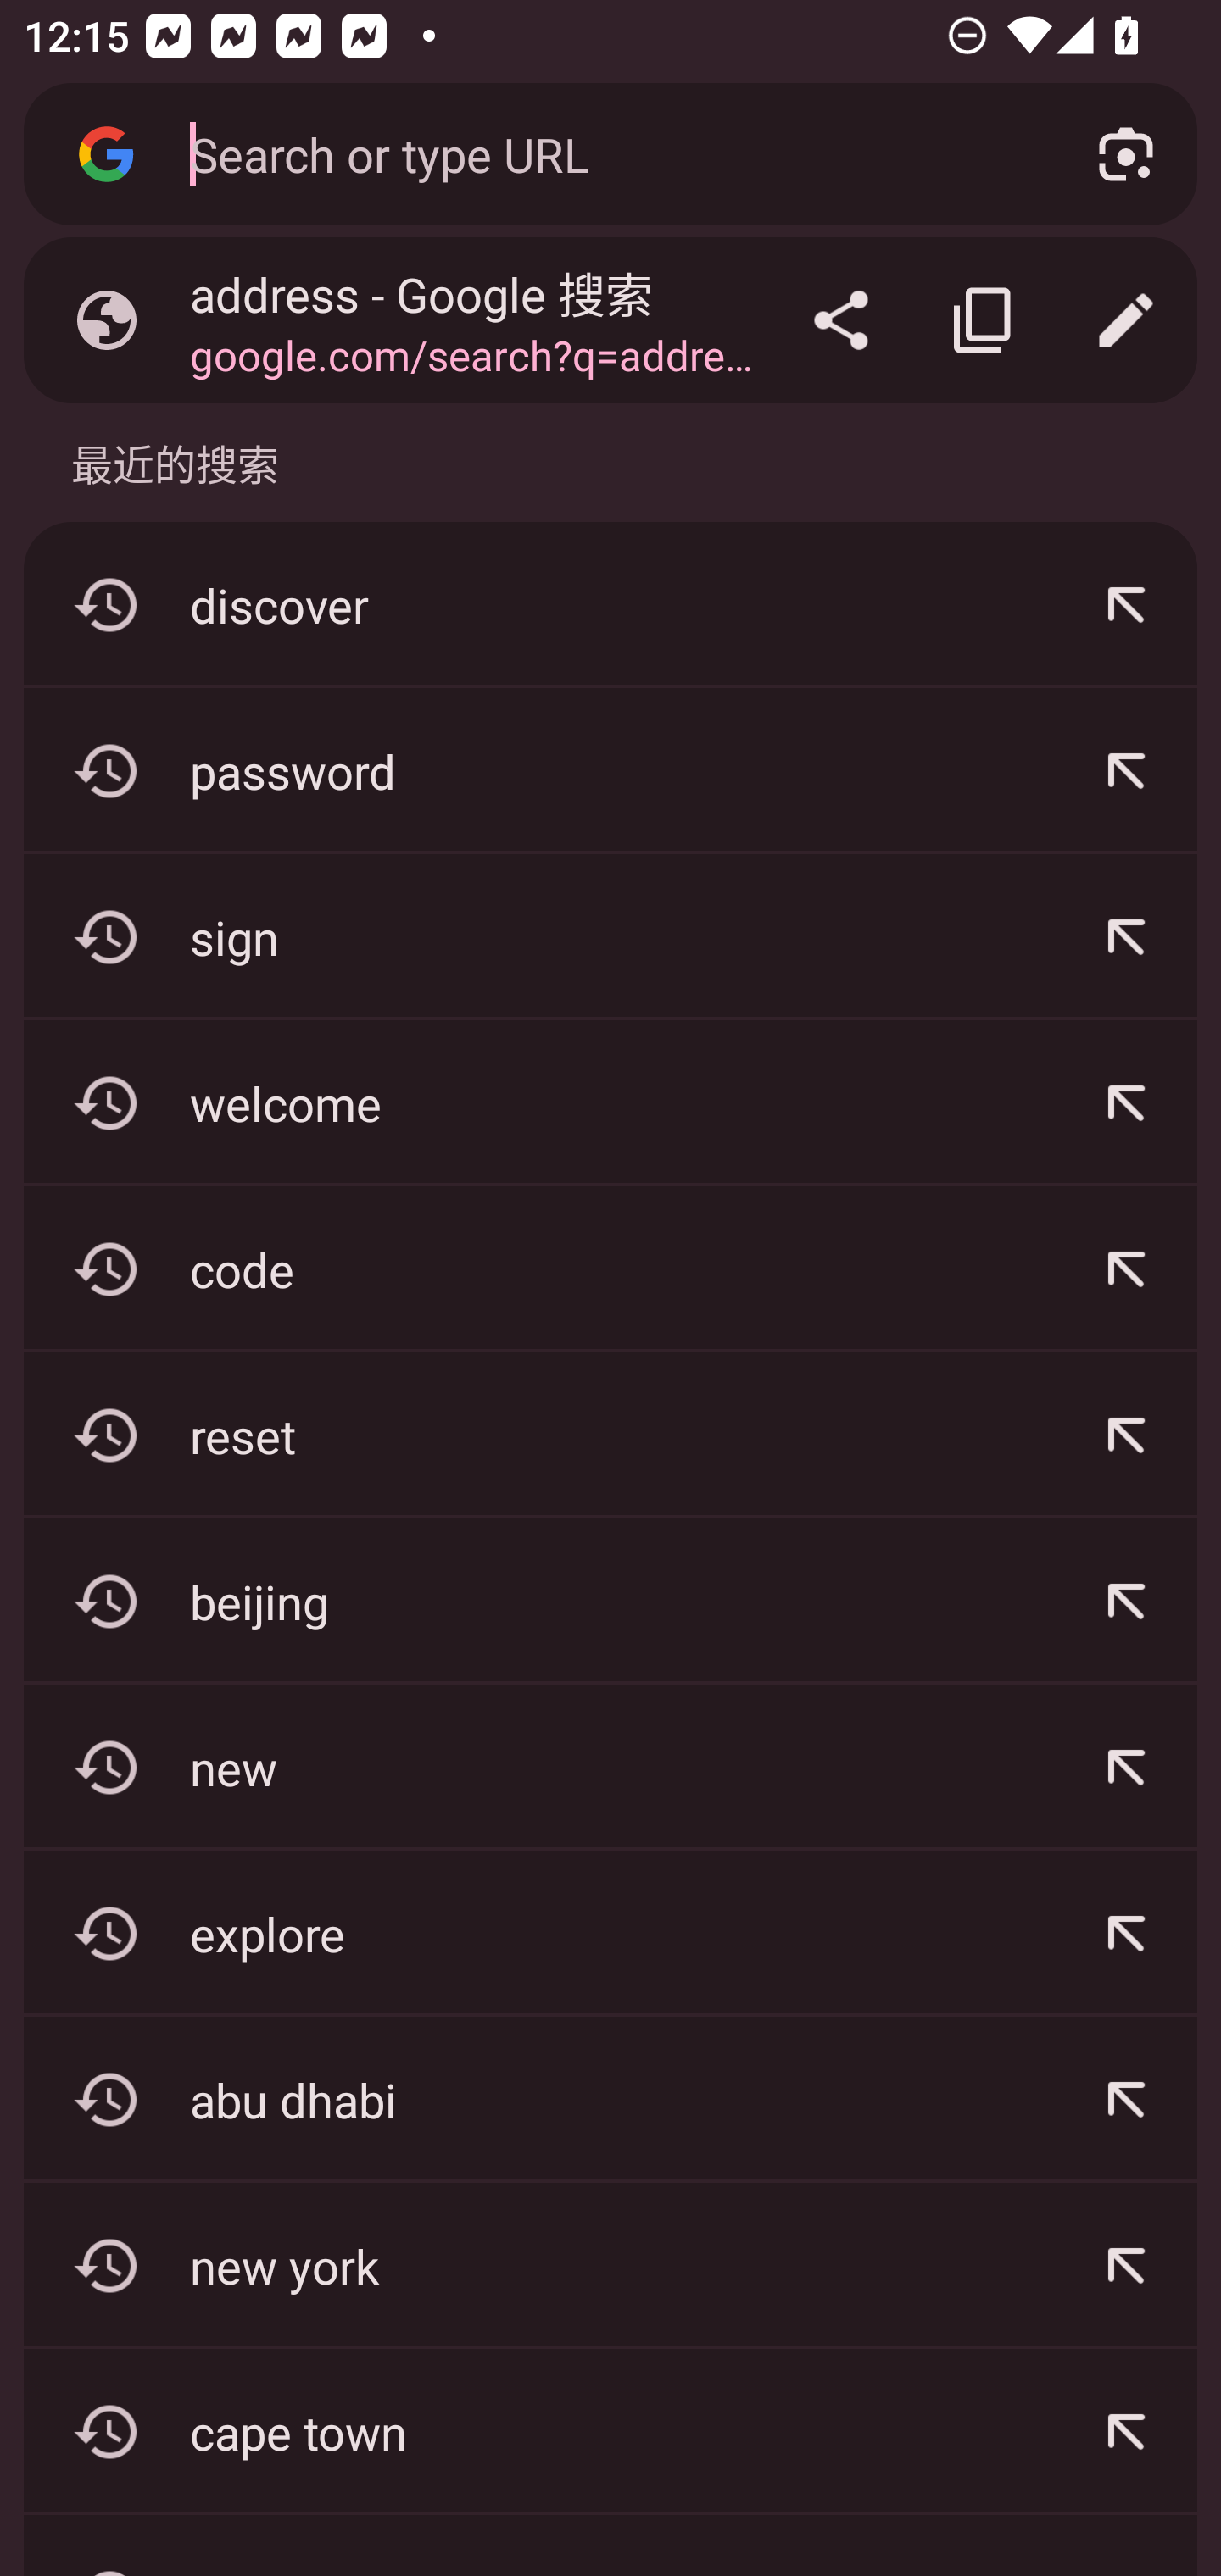 This screenshot has height=2576, width=1221. Describe the element at coordinates (605, 153) in the screenshot. I see `Search or type URL` at that location.